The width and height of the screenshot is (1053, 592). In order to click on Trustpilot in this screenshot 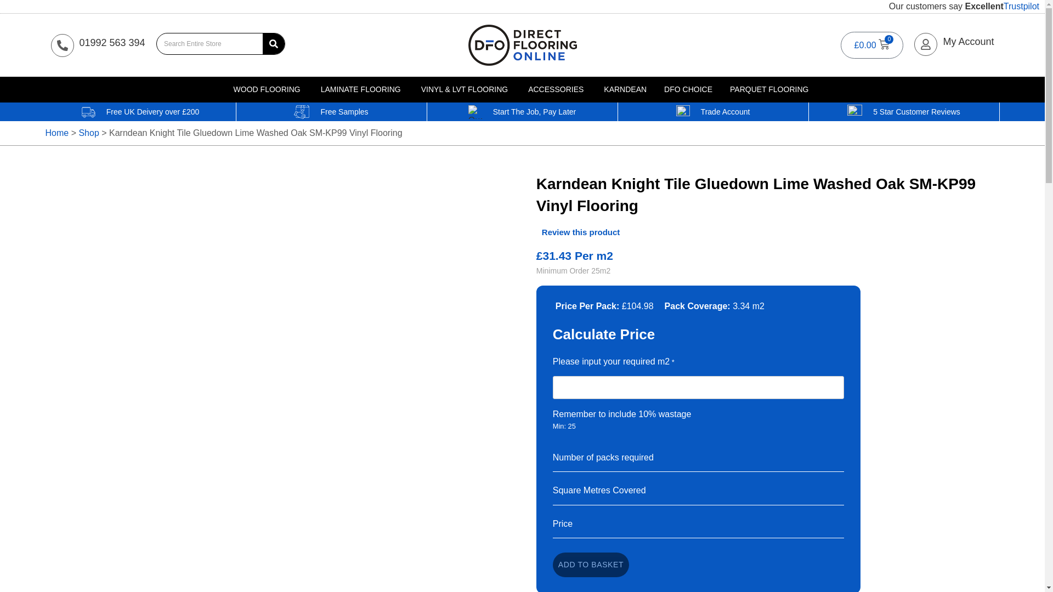, I will do `click(1021, 7)`.